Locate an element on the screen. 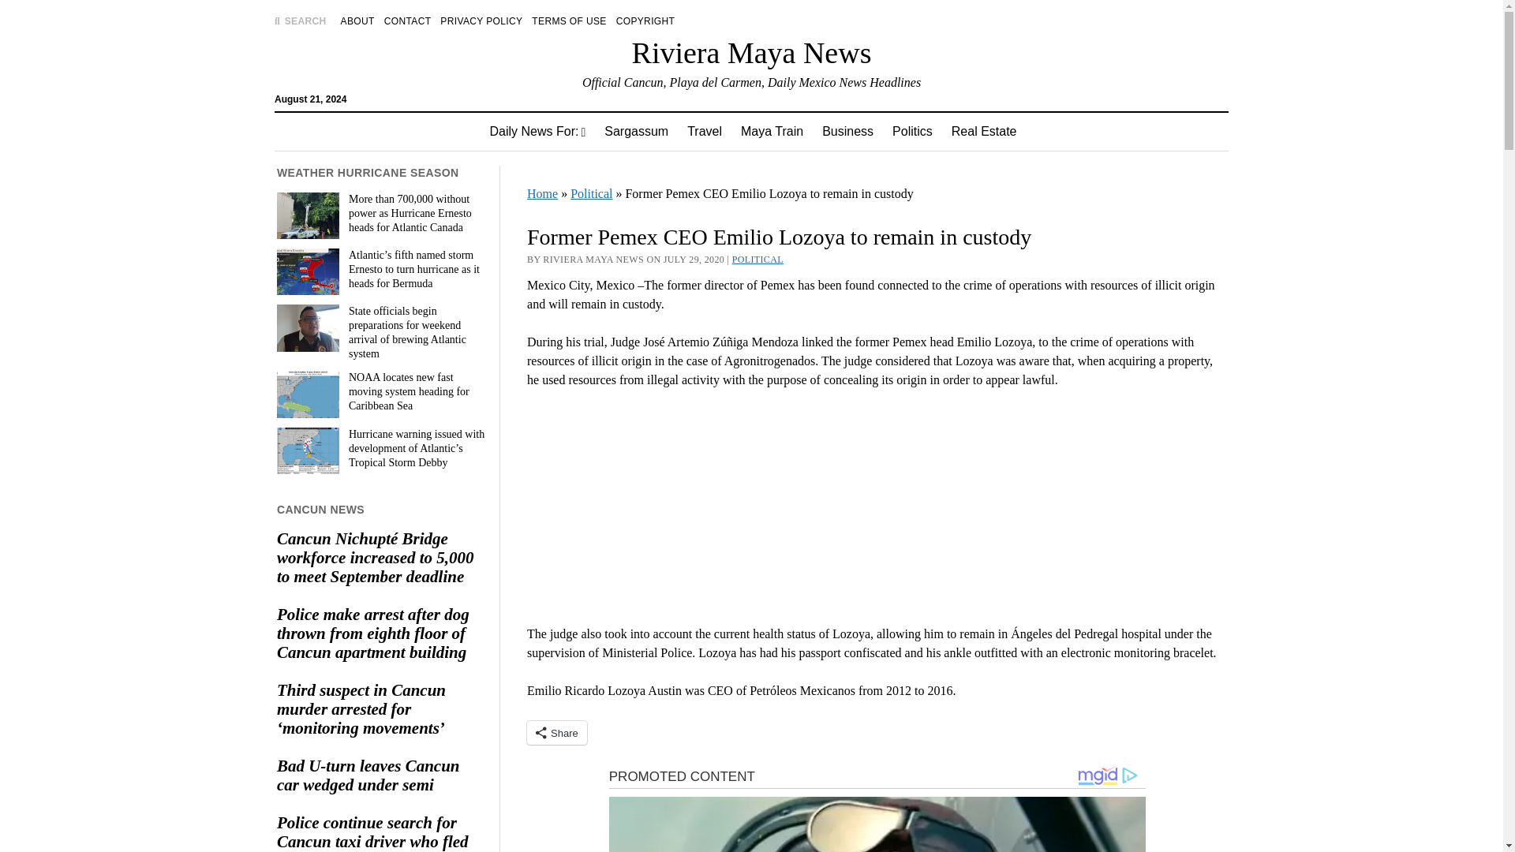 This screenshot has height=852, width=1515. Daily News For: is located at coordinates (537, 131).